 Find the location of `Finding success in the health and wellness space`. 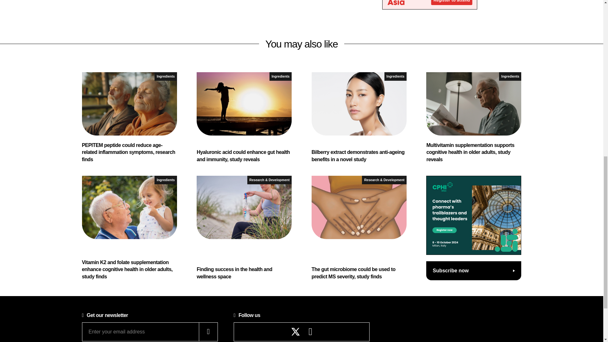

Finding success in the health and wellness space is located at coordinates (244, 228).